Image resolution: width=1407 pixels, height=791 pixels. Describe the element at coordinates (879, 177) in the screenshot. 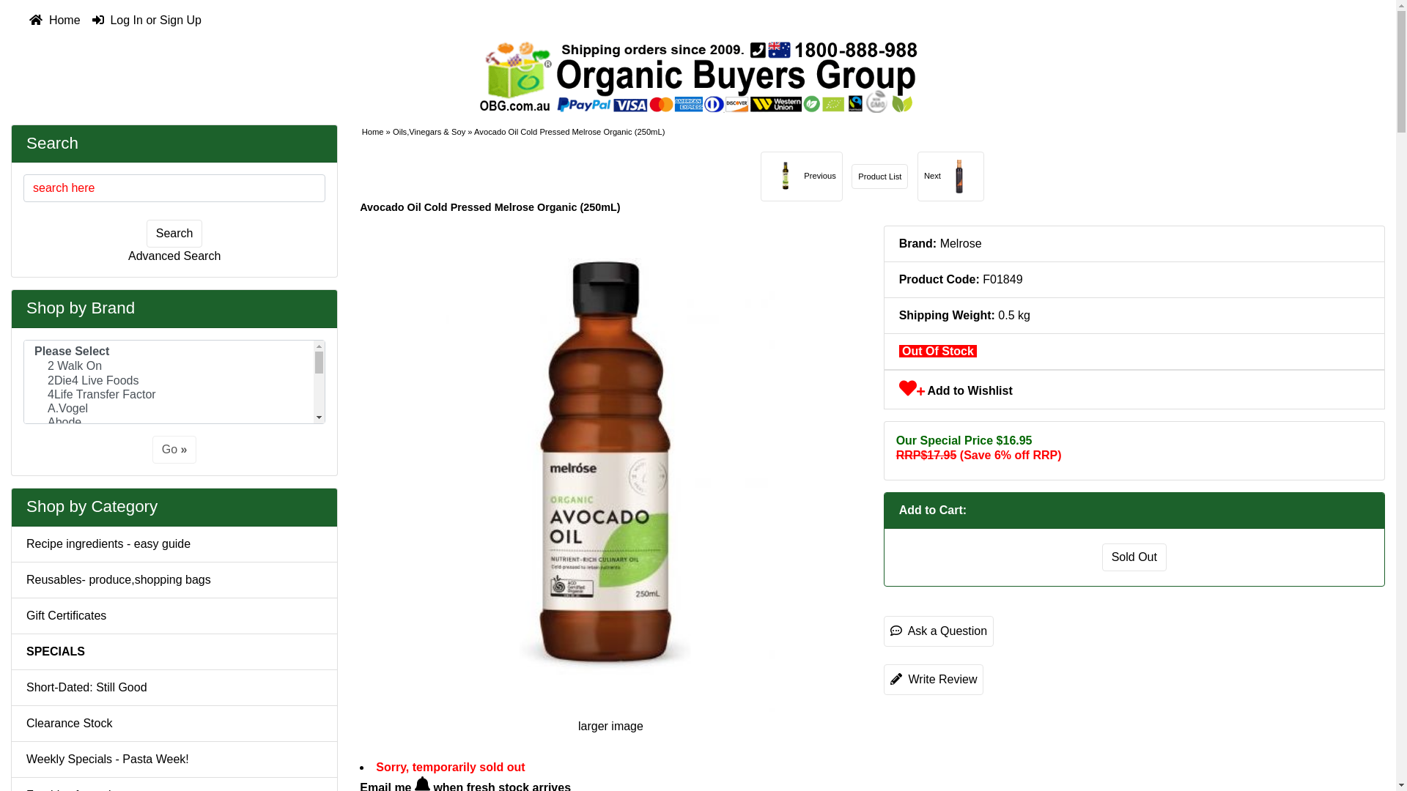

I see `Product List` at that location.